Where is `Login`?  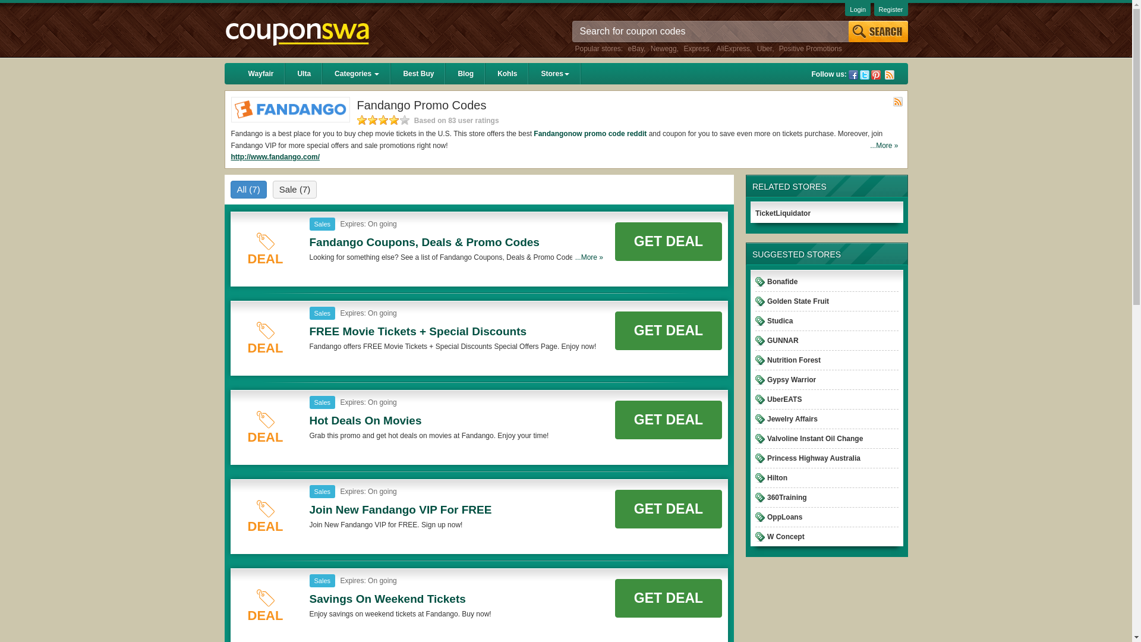
Login is located at coordinates (858, 10).